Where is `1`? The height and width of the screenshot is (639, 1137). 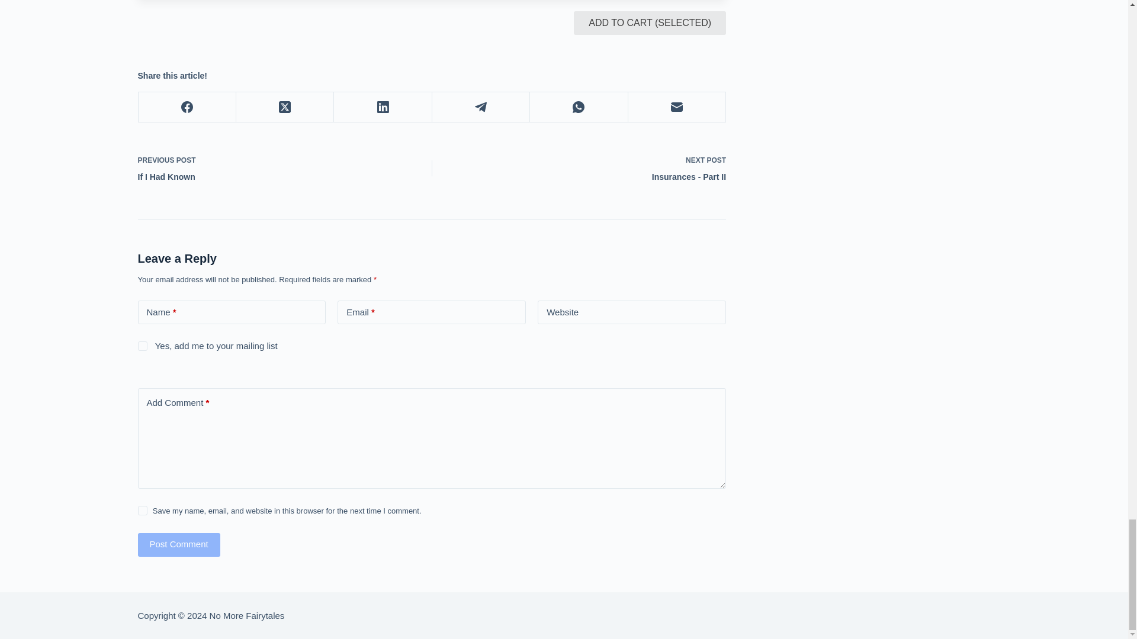
1 is located at coordinates (142, 346).